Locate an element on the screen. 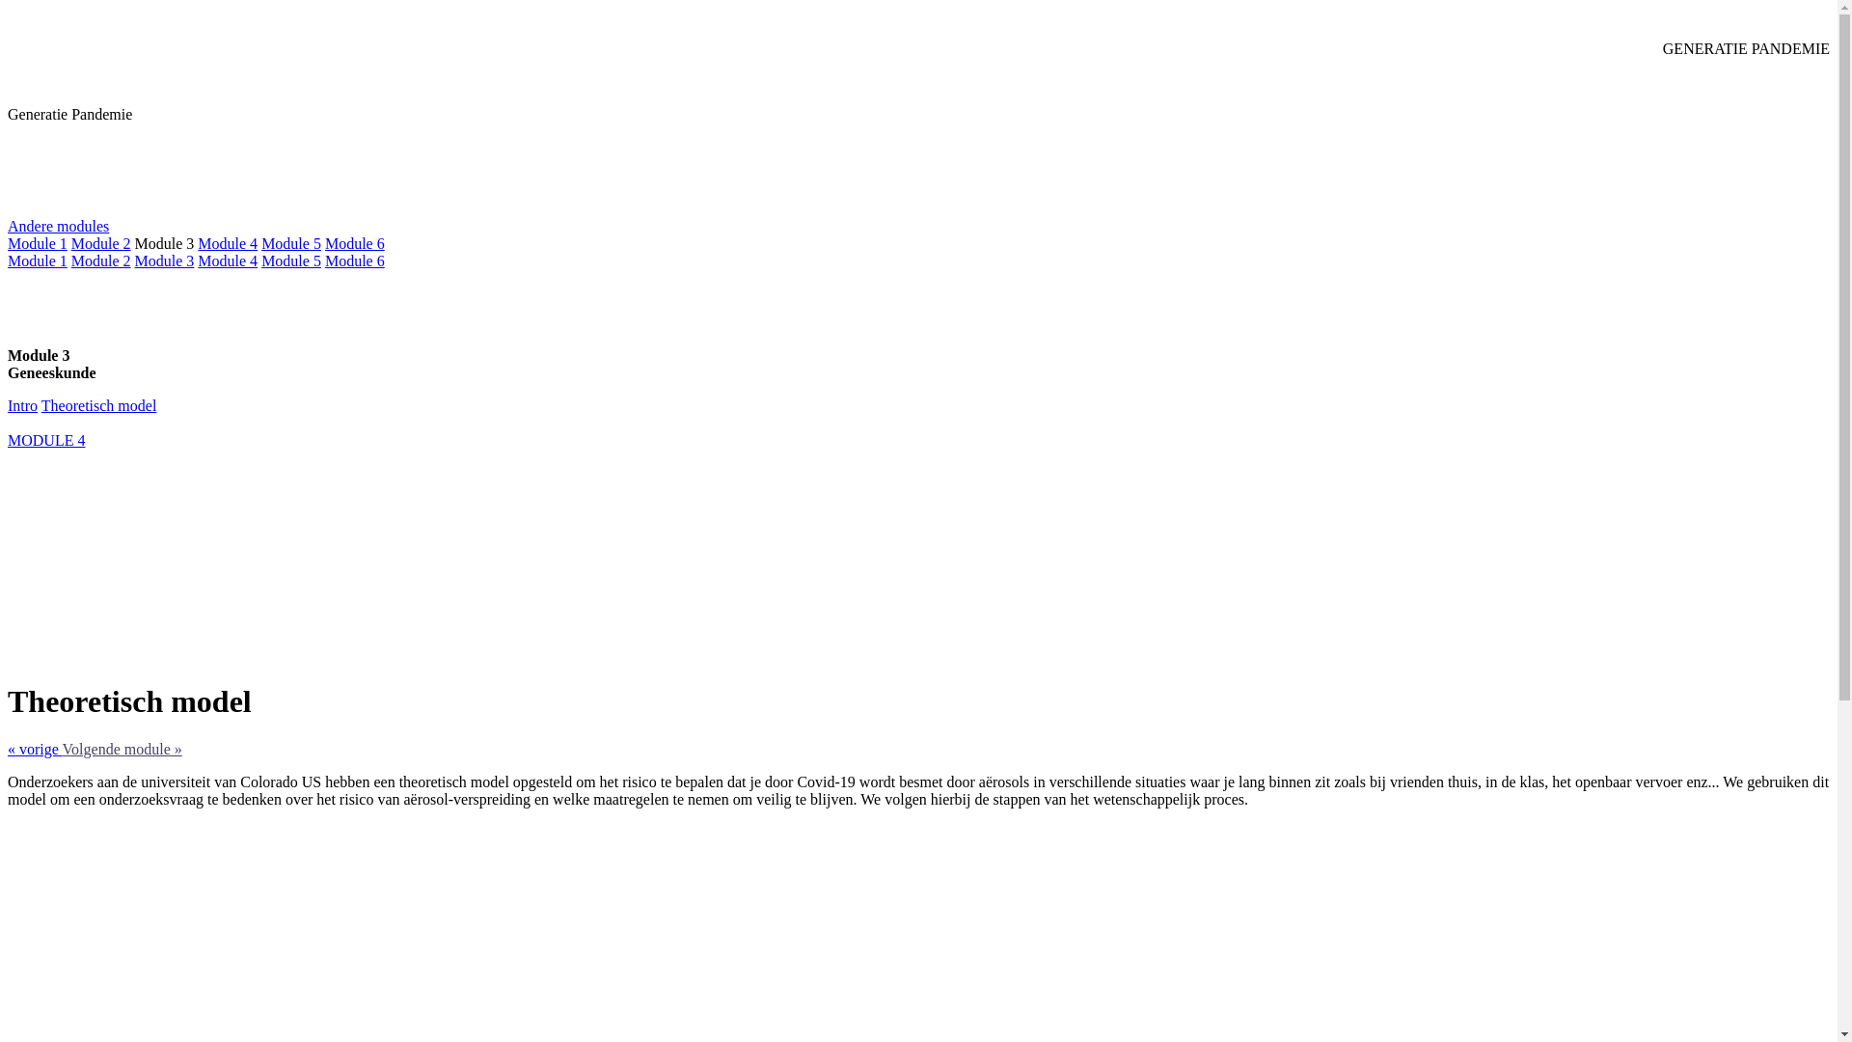 The image size is (1852, 1042). Module 6 is located at coordinates (355, 260).